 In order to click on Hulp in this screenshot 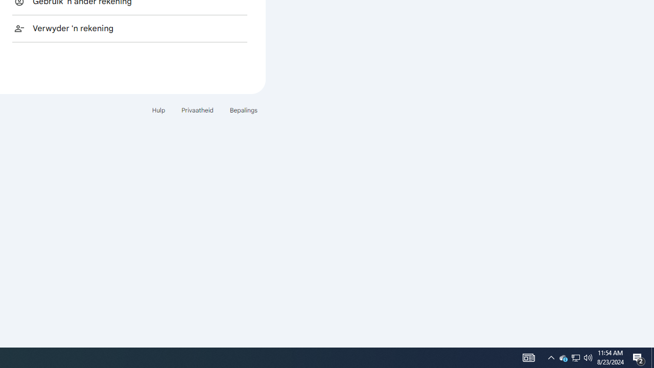, I will do `click(158, 109)`.